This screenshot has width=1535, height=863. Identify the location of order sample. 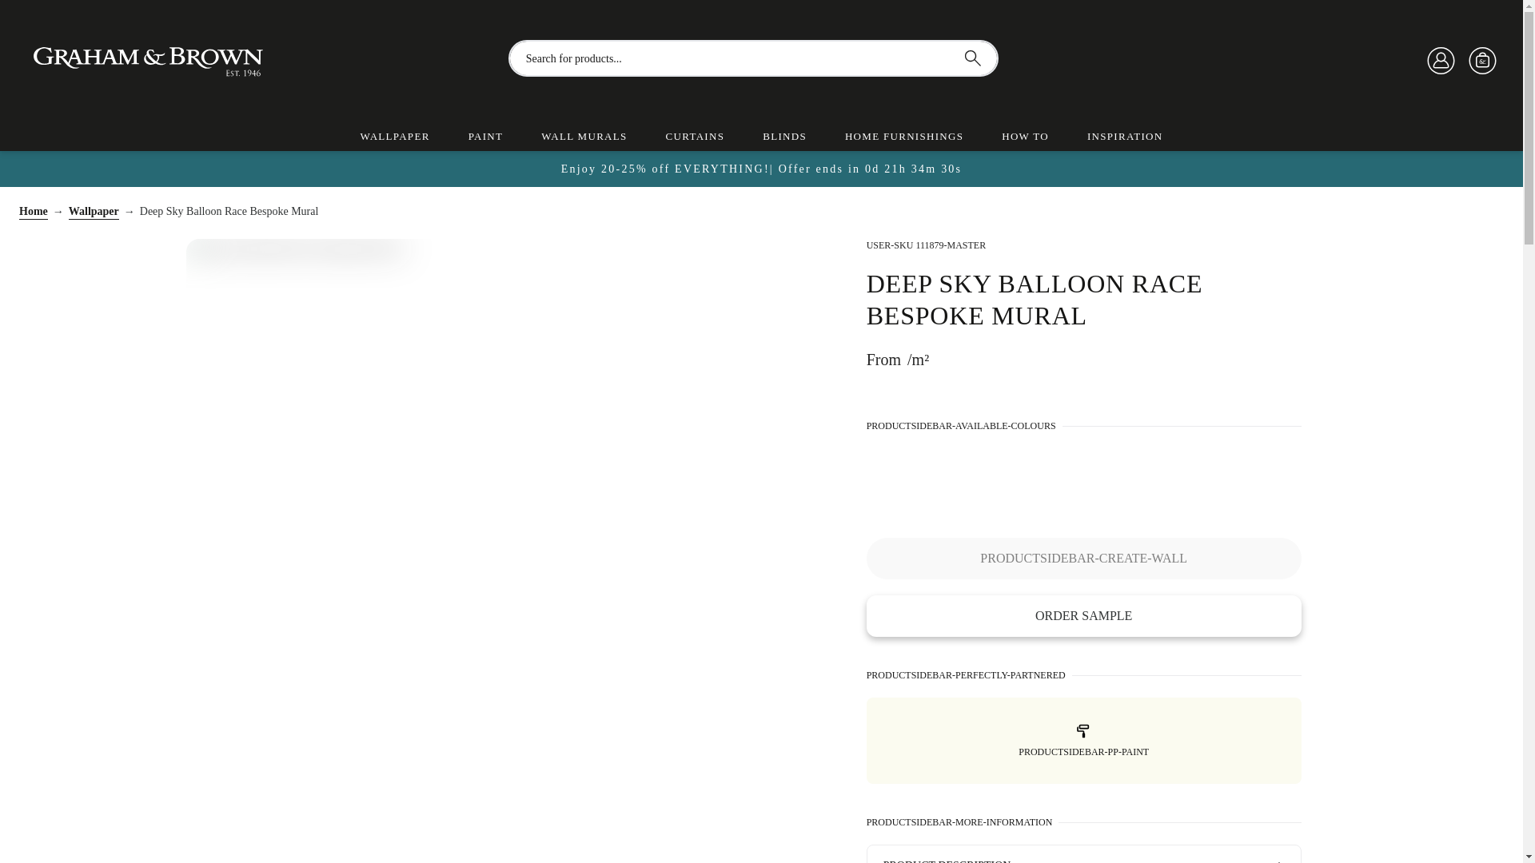
(1084, 616).